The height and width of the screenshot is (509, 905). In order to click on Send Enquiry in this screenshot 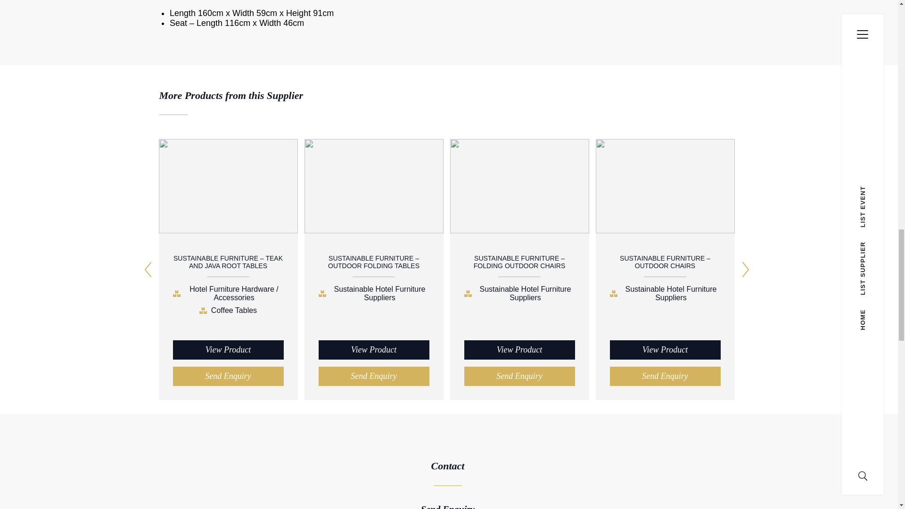, I will do `click(665, 376)`.